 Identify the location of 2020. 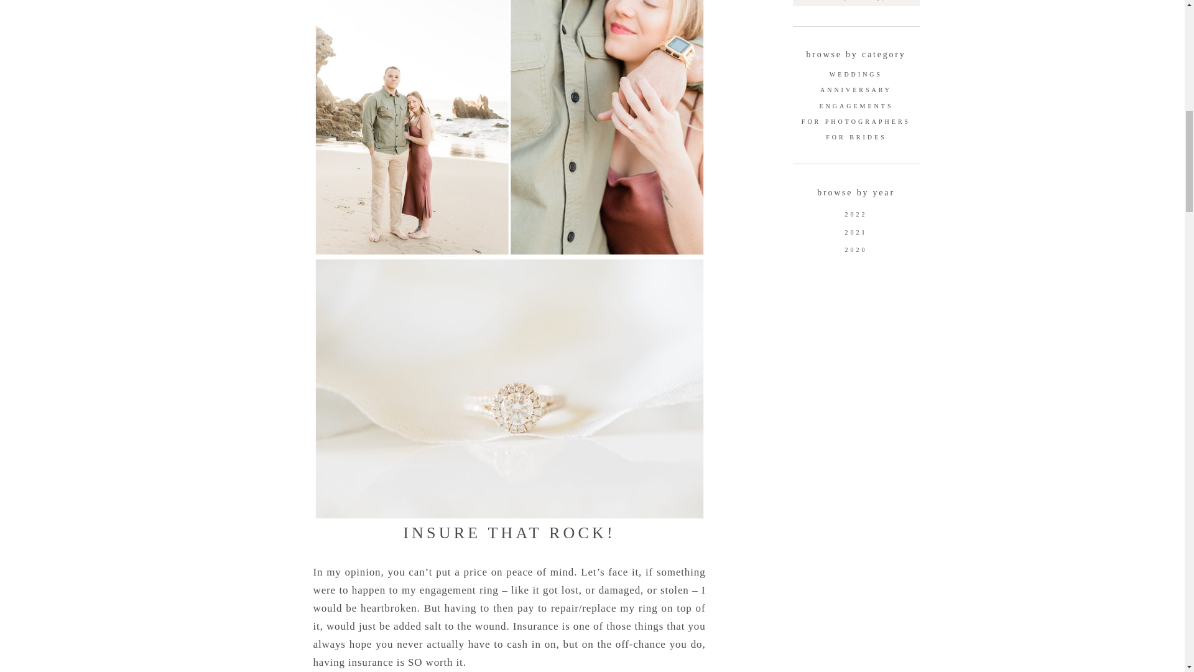
(856, 251).